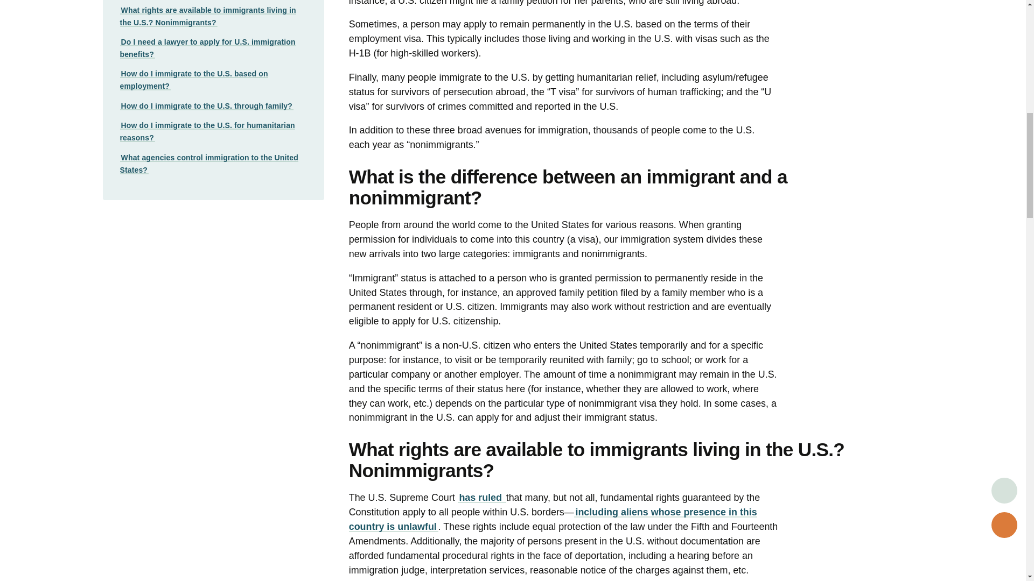 The width and height of the screenshot is (1034, 581). What do you see at coordinates (553, 519) in the screenshot?
I see `including aliens whose presence in this country is unlawful` at bounding box center [553, 519].